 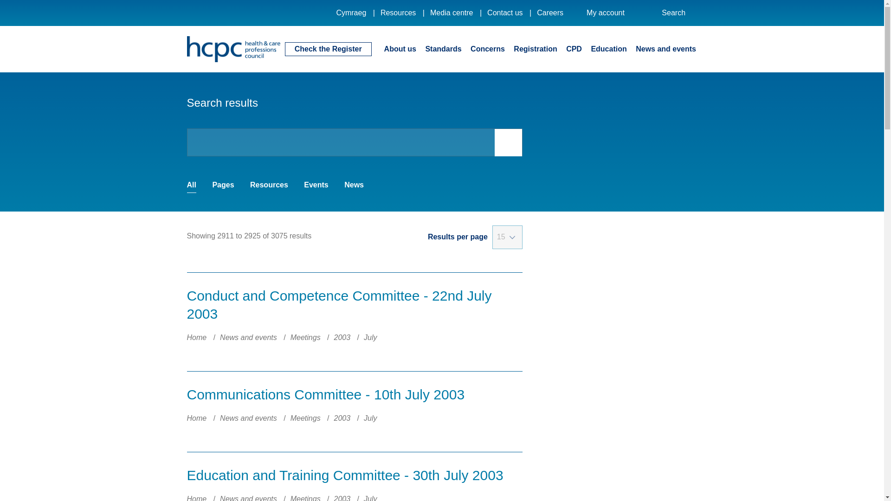 What do you see at coordinates (328, 49) in the screenshot?
I see `Check the Register` at bounding box center [328, 49].